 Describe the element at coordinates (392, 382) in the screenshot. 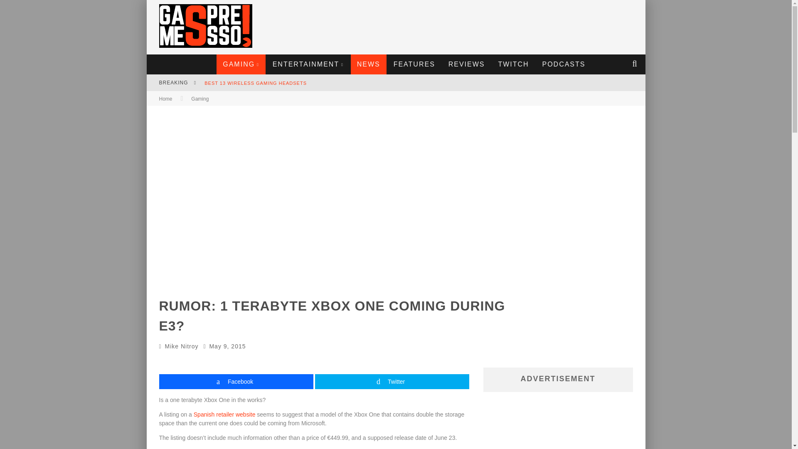

I see `Share on Twitter` at that location.